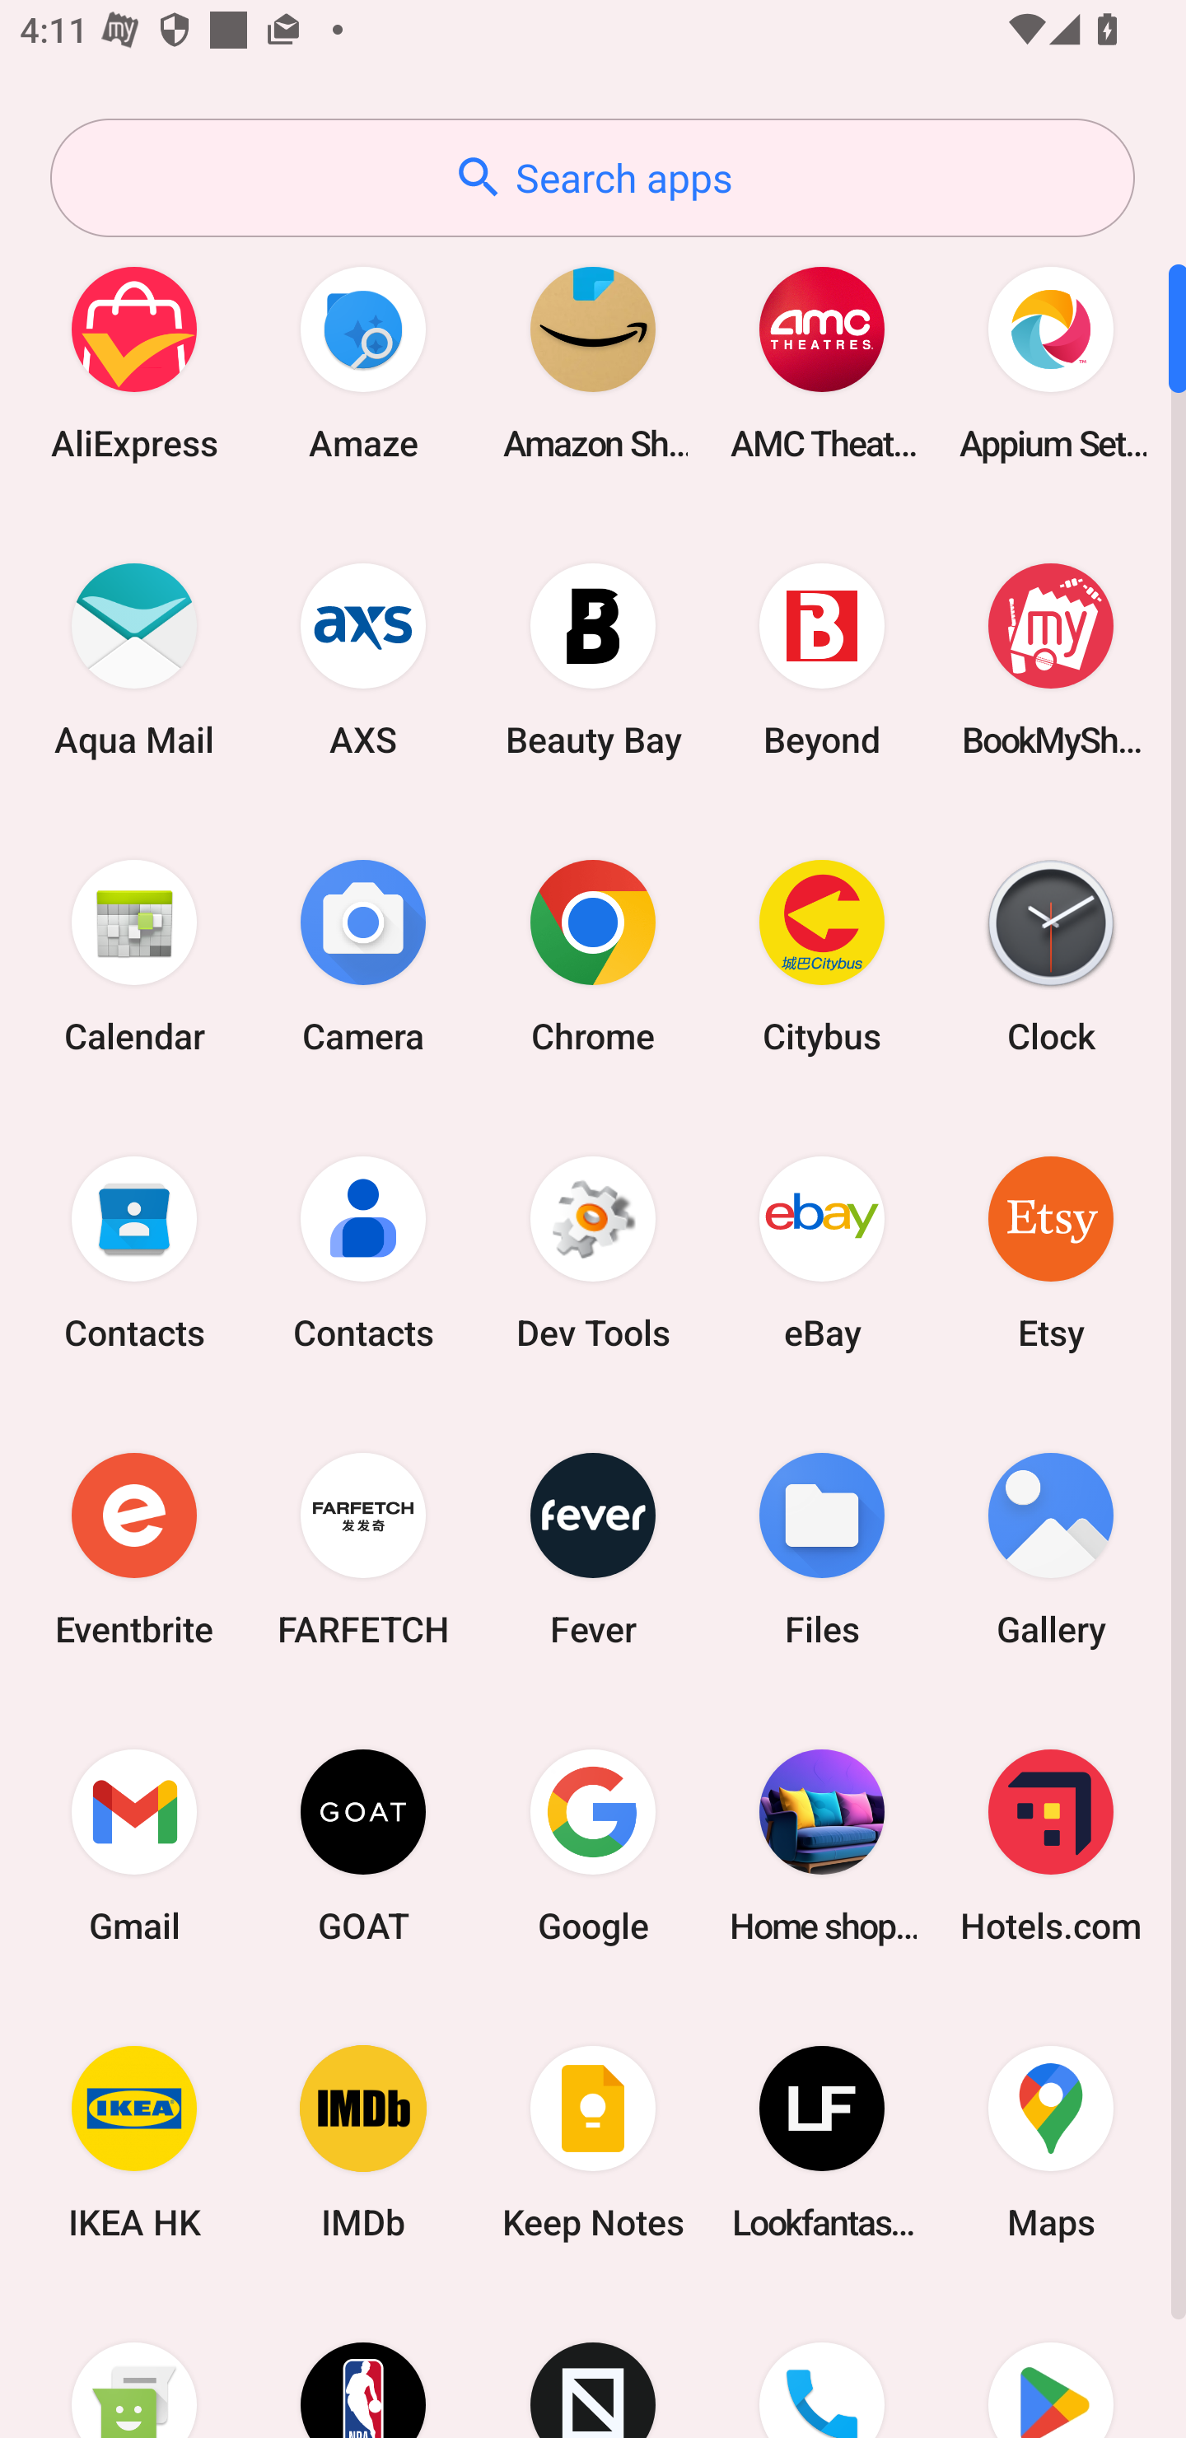  What do you see at coordinates (1051, 2143) in the screenshot?
I see `Maps` at bounding box center [1051, 2143].